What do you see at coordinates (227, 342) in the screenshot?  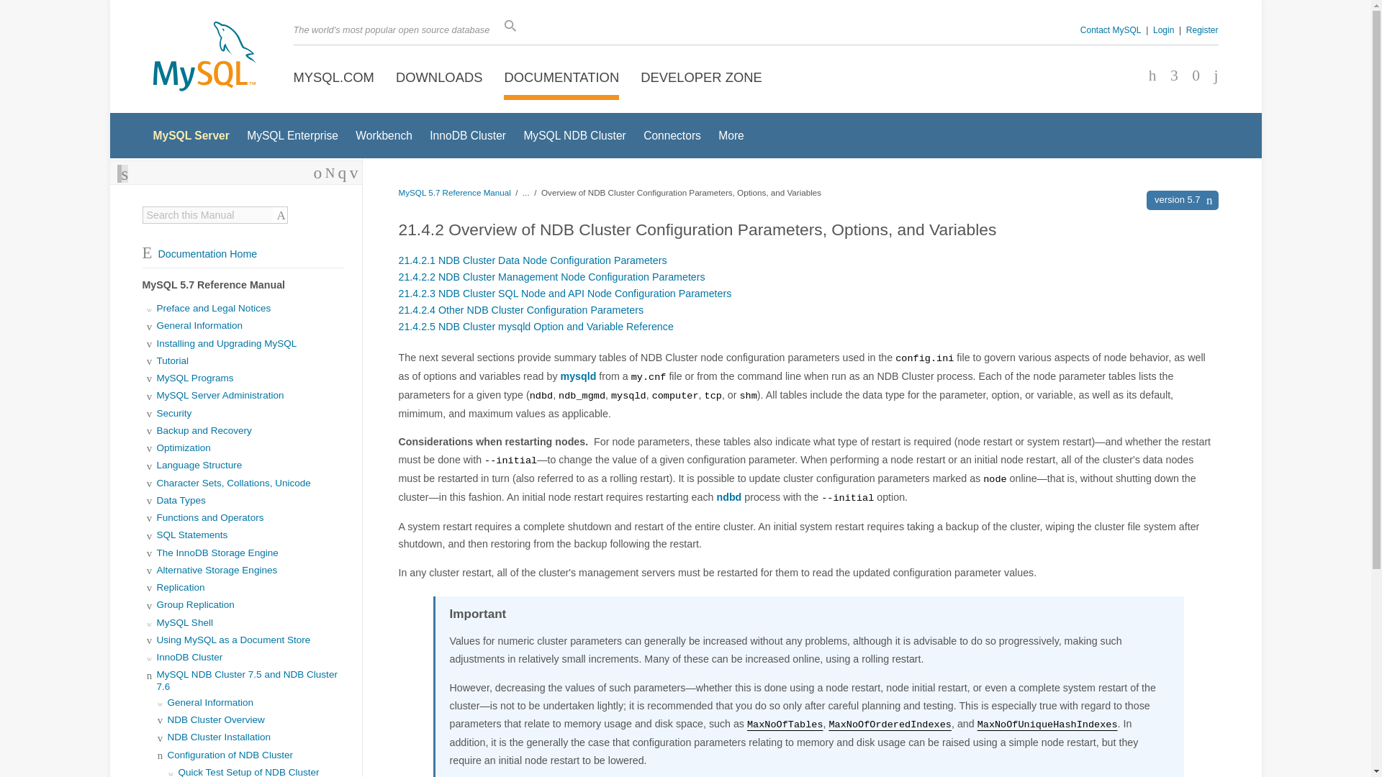 I see `Installing and Upgrading MySQL` at bounding box center [227, 342].